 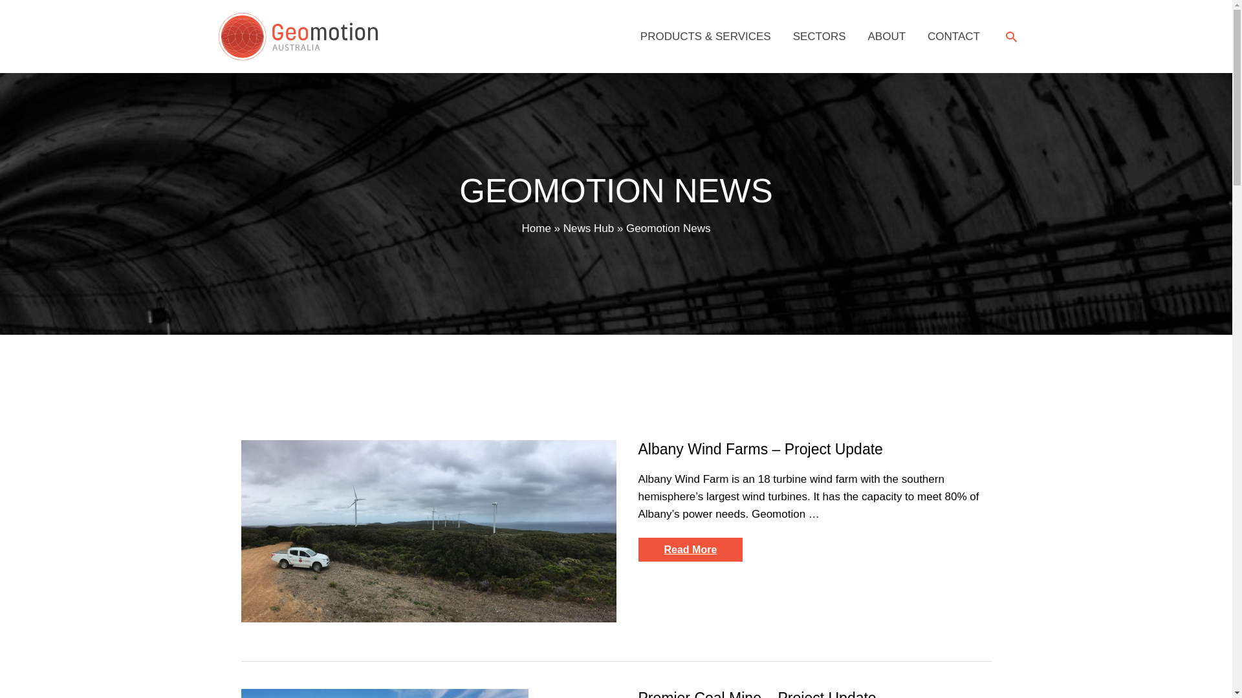 I want to click on Search, so click(x=1012, y=36).